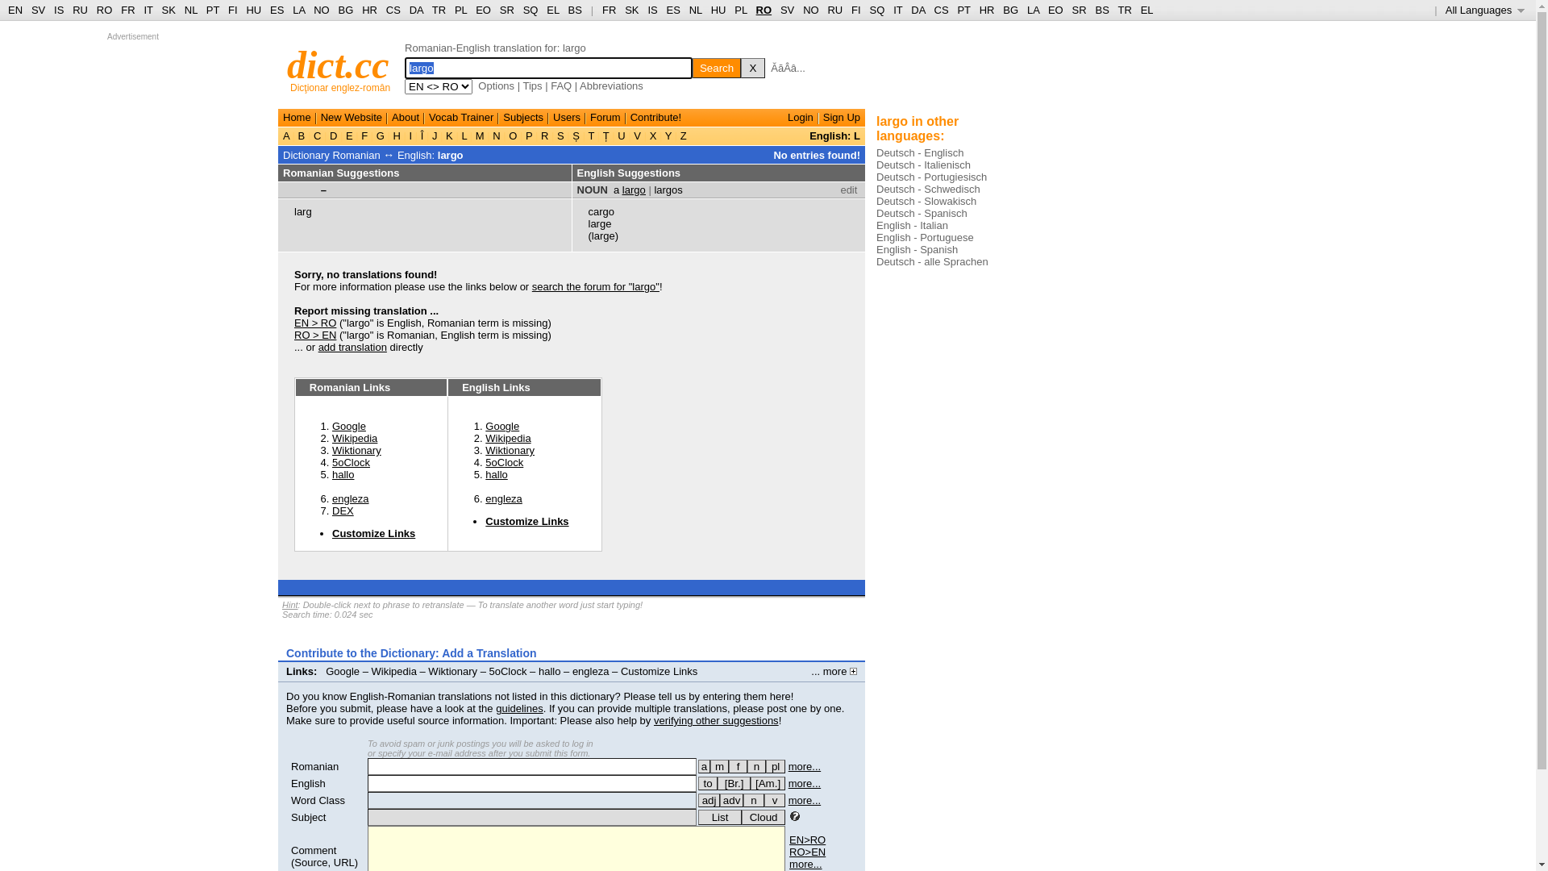 Image resolution: width=1548 pixels, height=871 pixels. Describe the element at coordinates (439, 10) in the screenshot. I see `TR` at that location.